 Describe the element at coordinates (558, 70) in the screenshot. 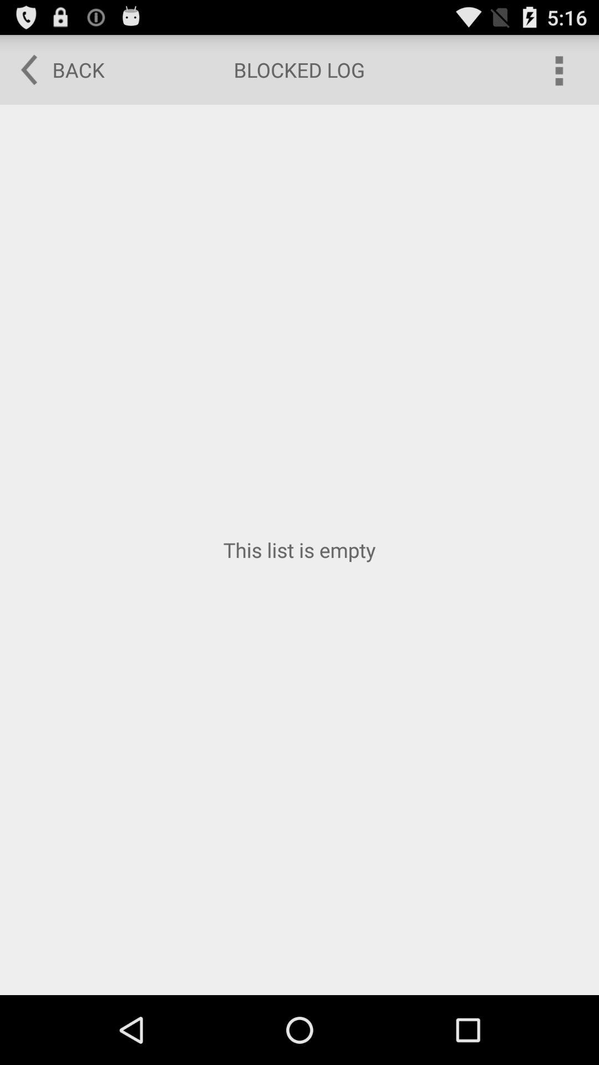

I see `open menu` at that location.